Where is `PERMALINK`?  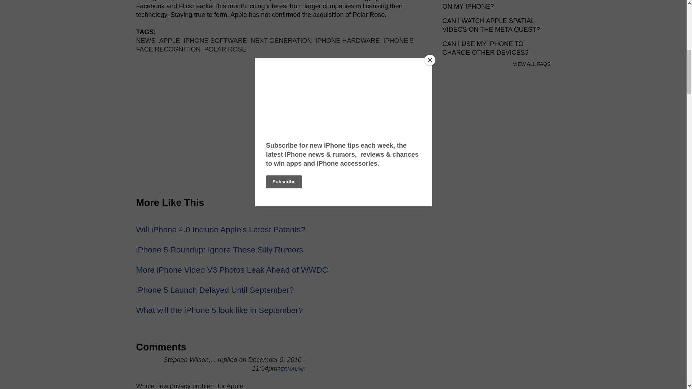 PERMALINK is located at coordinates (291, 369).